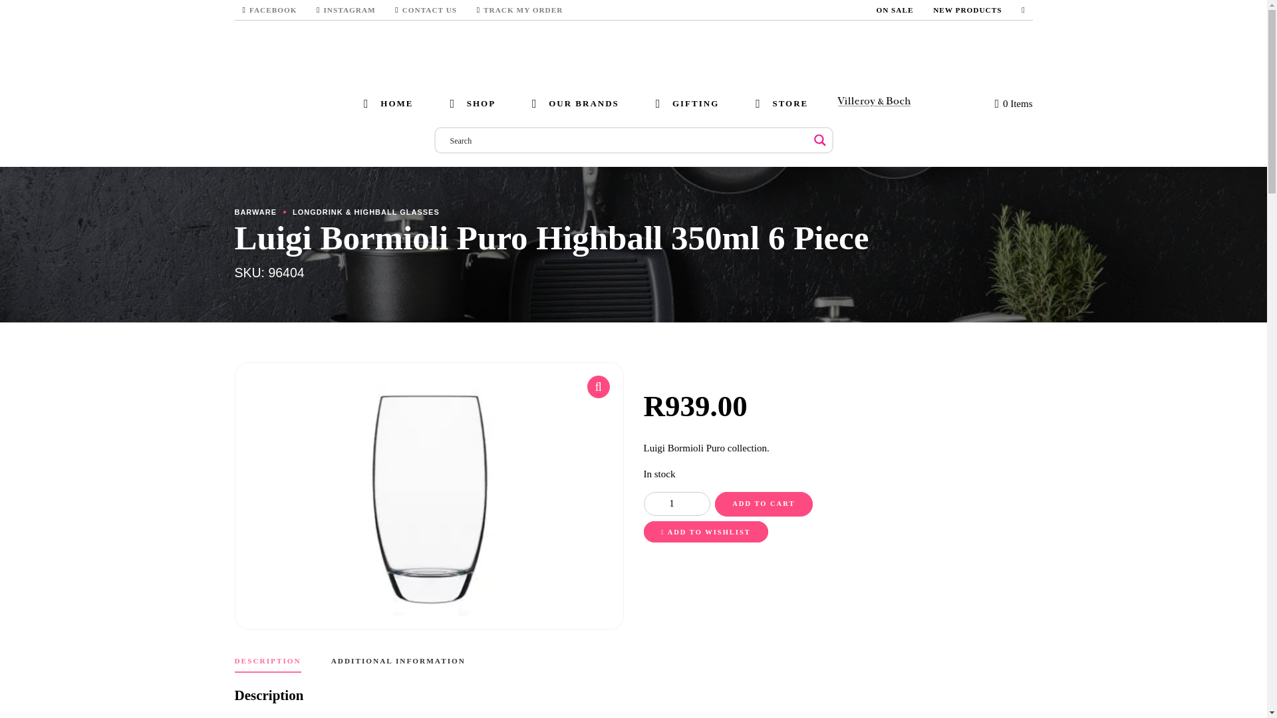  I want to click on FACEBOOK, so click(267, 10).